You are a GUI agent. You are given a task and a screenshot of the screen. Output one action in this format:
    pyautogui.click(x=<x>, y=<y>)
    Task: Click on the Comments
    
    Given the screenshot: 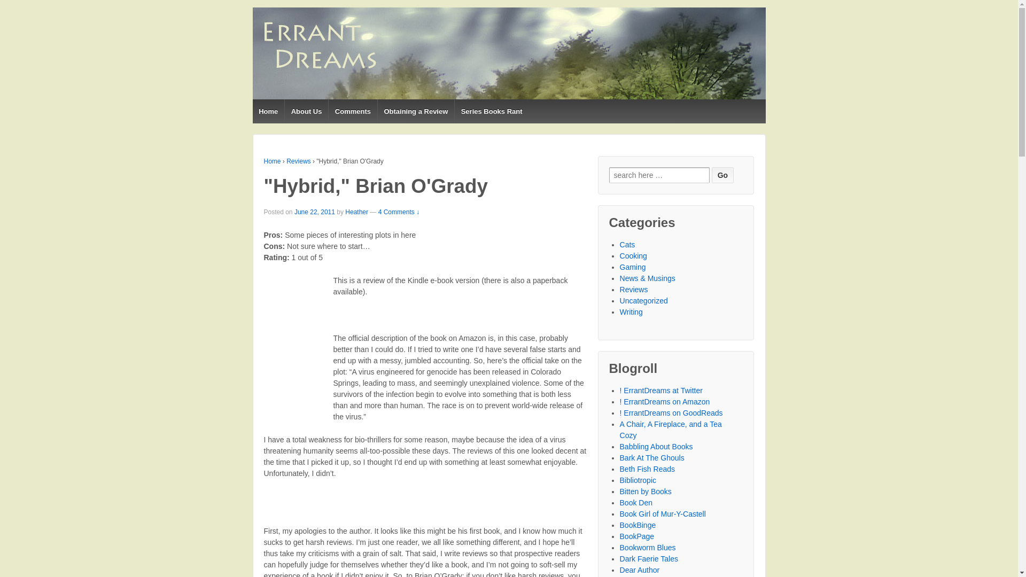 What is the action you would take?
    pyautogui.click(x=353, y=111)
    